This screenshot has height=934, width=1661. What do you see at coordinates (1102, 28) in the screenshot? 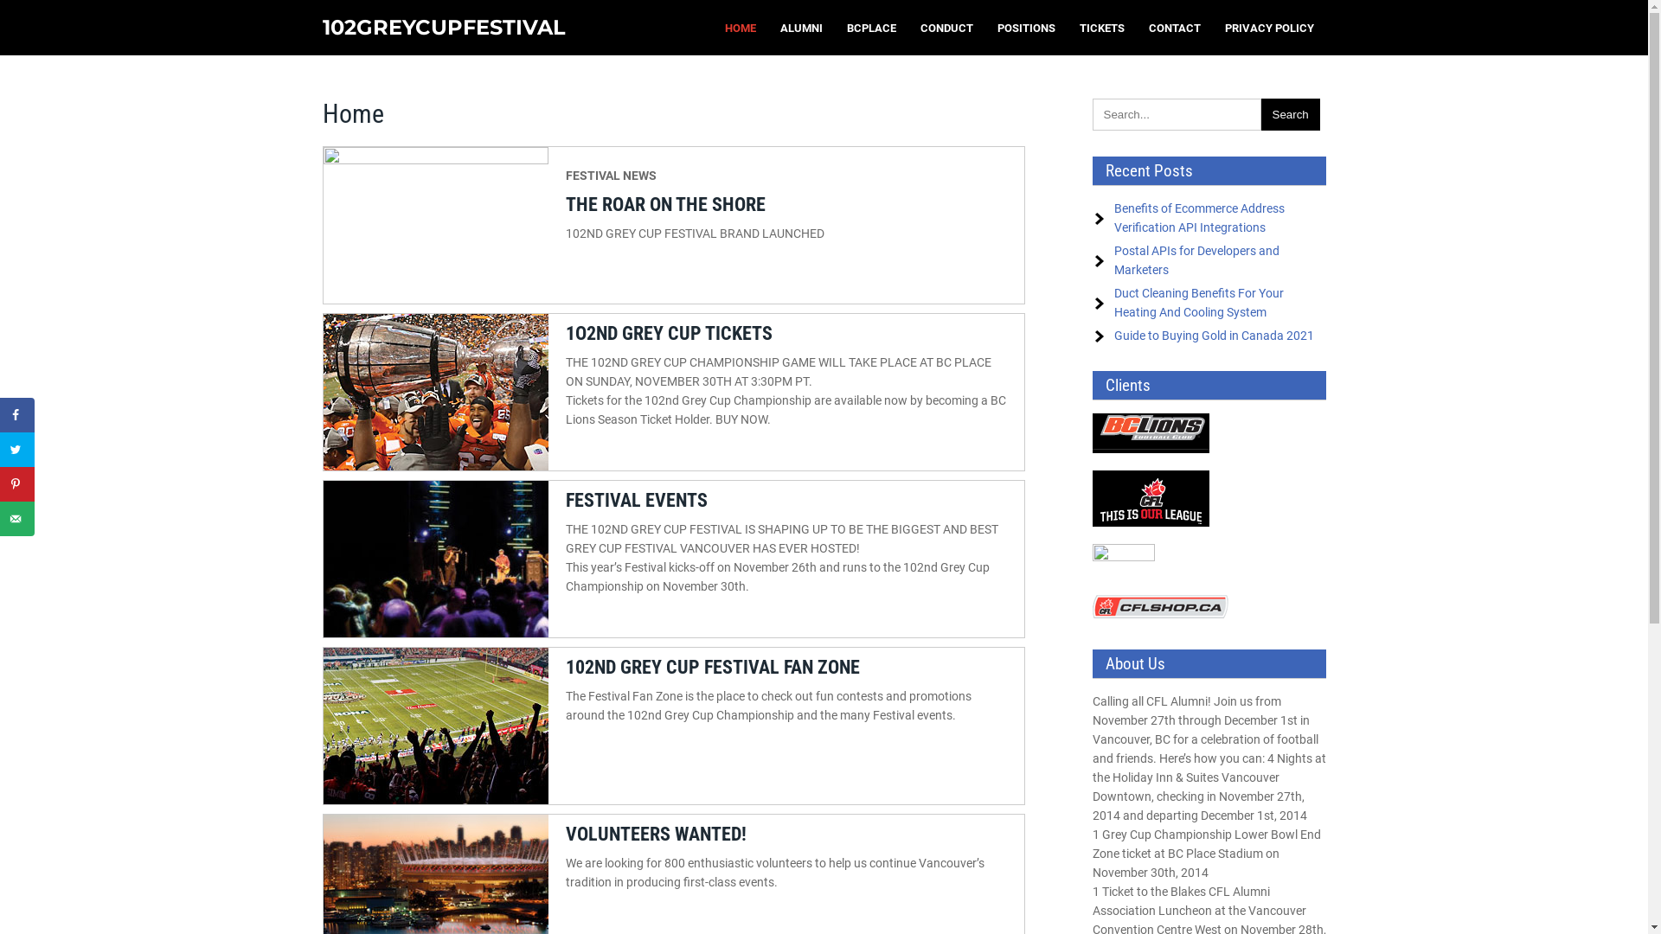
I see `TICKETS` at bounding box center [1102, 28].